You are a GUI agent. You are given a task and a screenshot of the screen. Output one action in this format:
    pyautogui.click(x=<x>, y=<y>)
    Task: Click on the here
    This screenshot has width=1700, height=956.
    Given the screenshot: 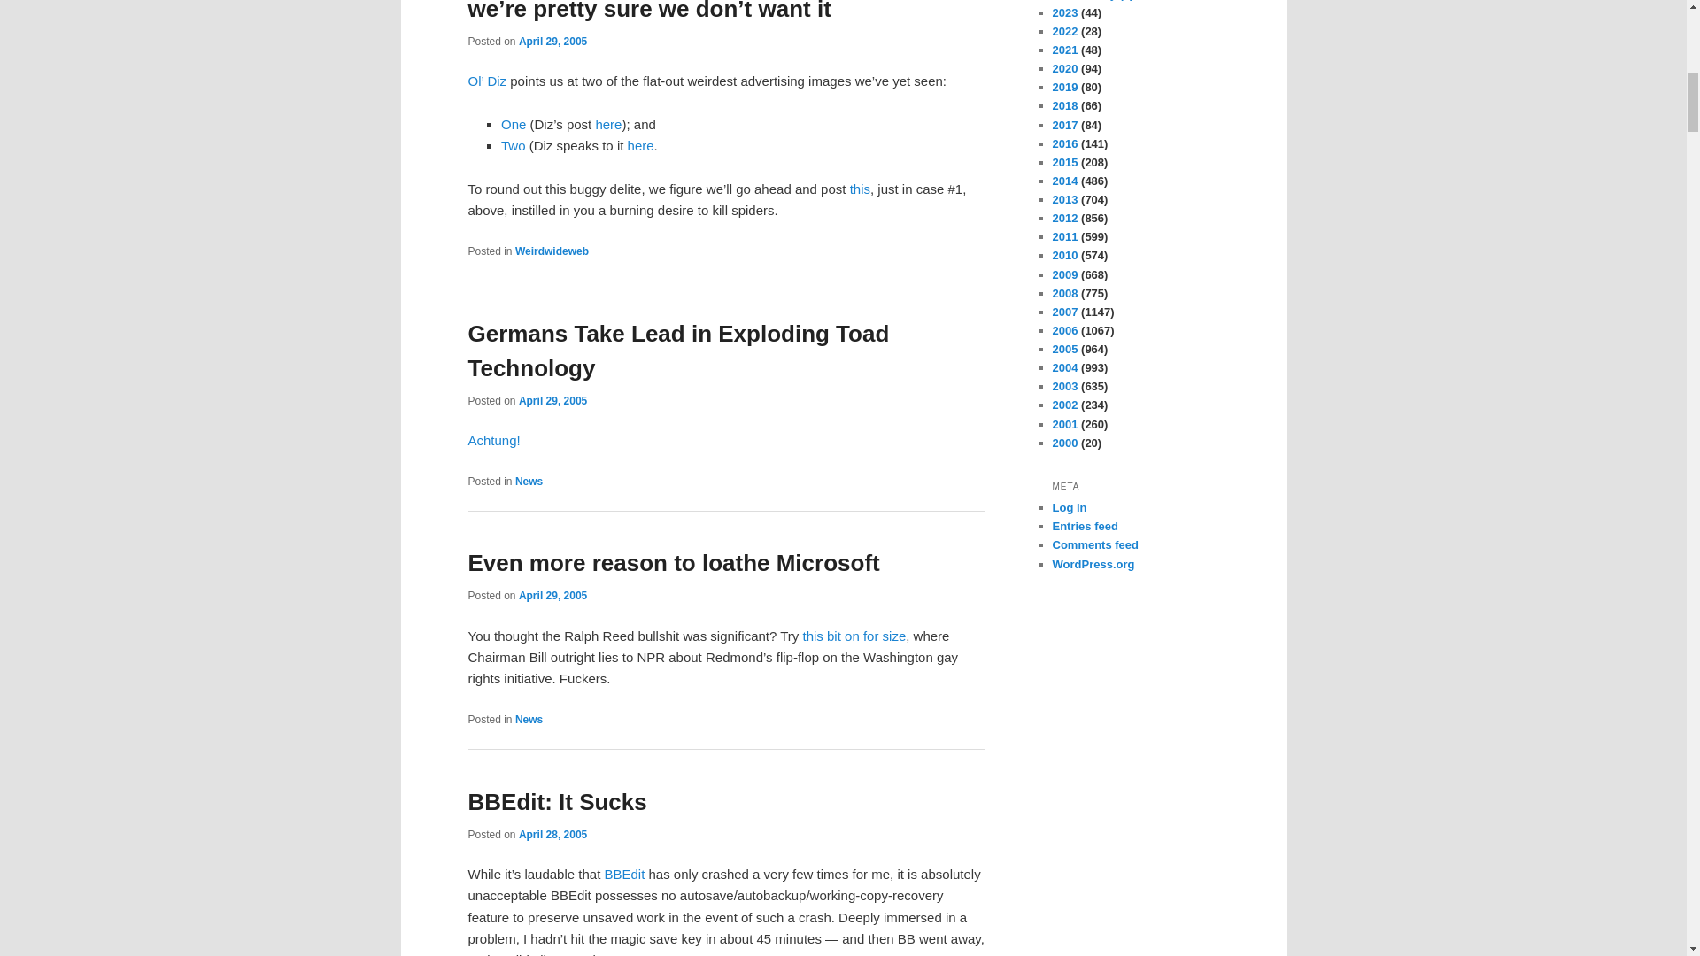 What is the action you would take?
    pyautogui.click(x=641, y=145)
    